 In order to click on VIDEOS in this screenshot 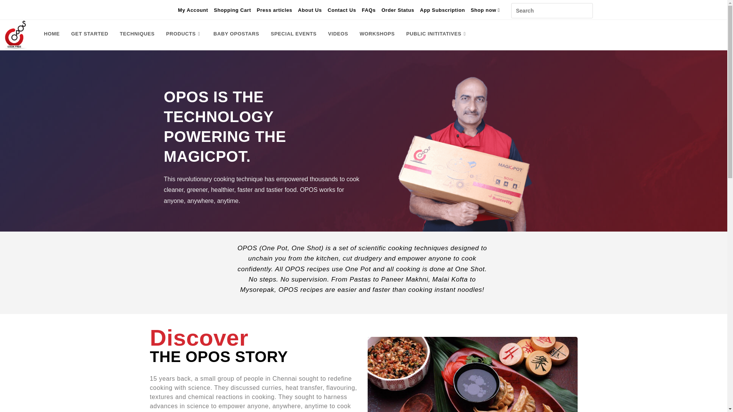, I will do `click(338, 34)`.